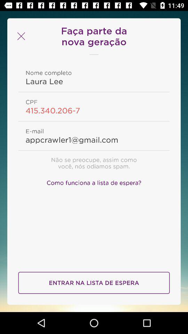 Image resolution: width=188 pixels, height=334 pixels. I want to click on choose como funciona a item, so click(94, 182).